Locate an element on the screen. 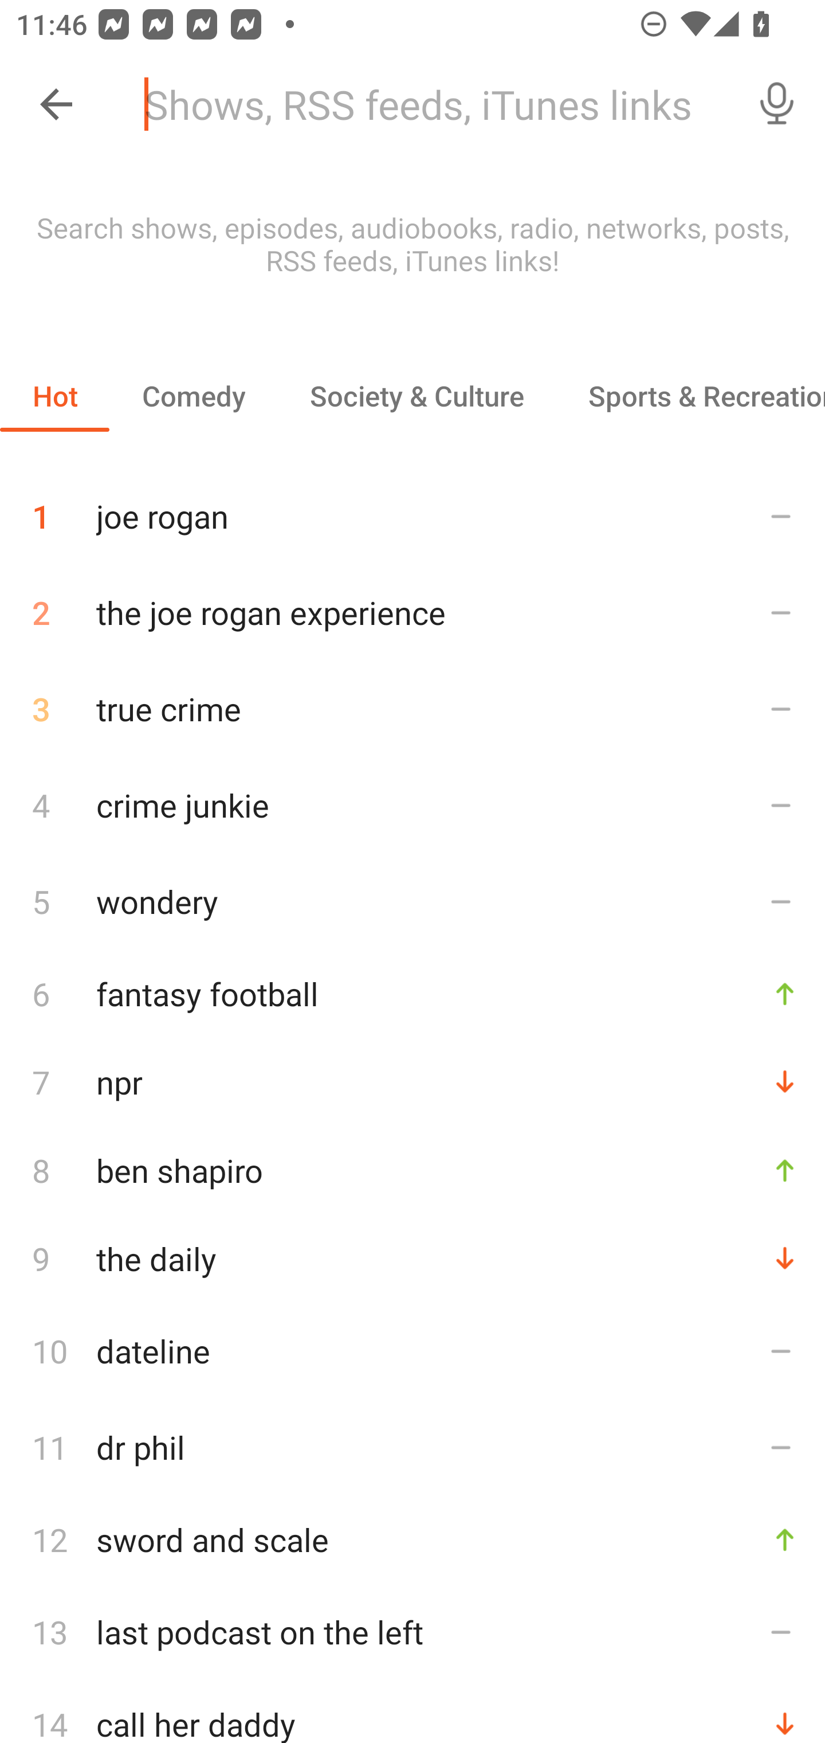 The width and height of the screenshot is (825, 1743). Voice Search is located at coordinates (777, 104).